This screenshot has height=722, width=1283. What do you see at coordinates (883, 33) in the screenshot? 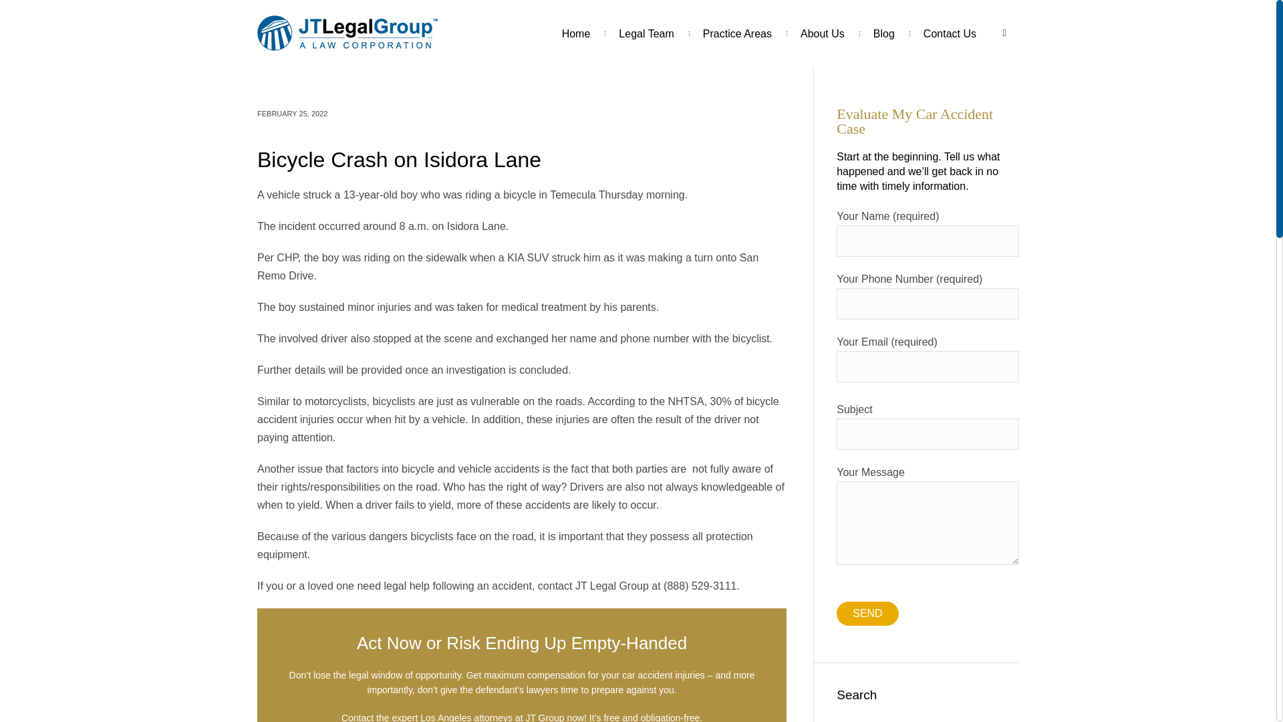
I see `Blog` at bounding box center [883, 33].